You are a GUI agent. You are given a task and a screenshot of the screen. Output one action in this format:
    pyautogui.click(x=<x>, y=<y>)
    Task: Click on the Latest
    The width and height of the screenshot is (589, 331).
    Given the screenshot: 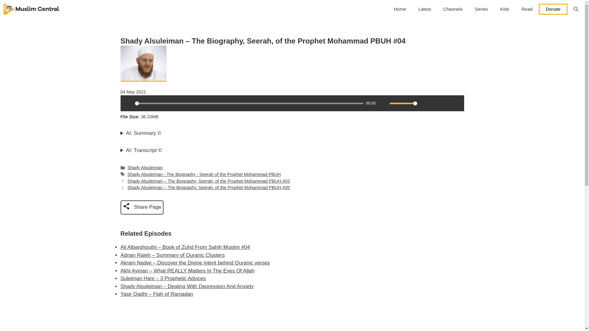 What is the action you would take?
    pyautogui.click(x=425, y=9)
    